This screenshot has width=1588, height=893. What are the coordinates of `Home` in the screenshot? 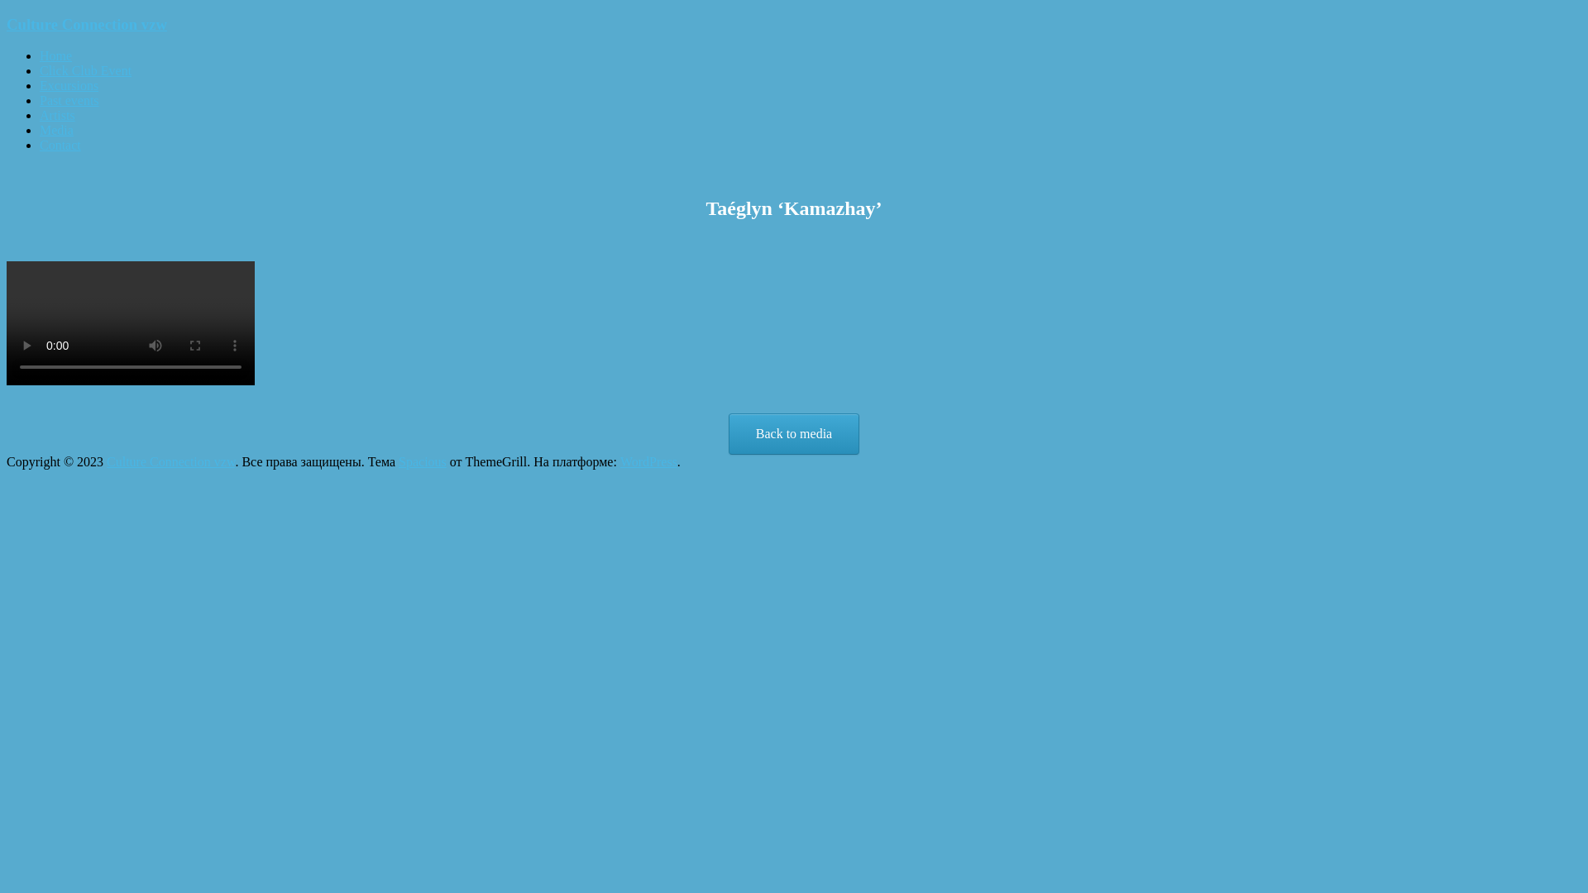 It's located at (56, 56).